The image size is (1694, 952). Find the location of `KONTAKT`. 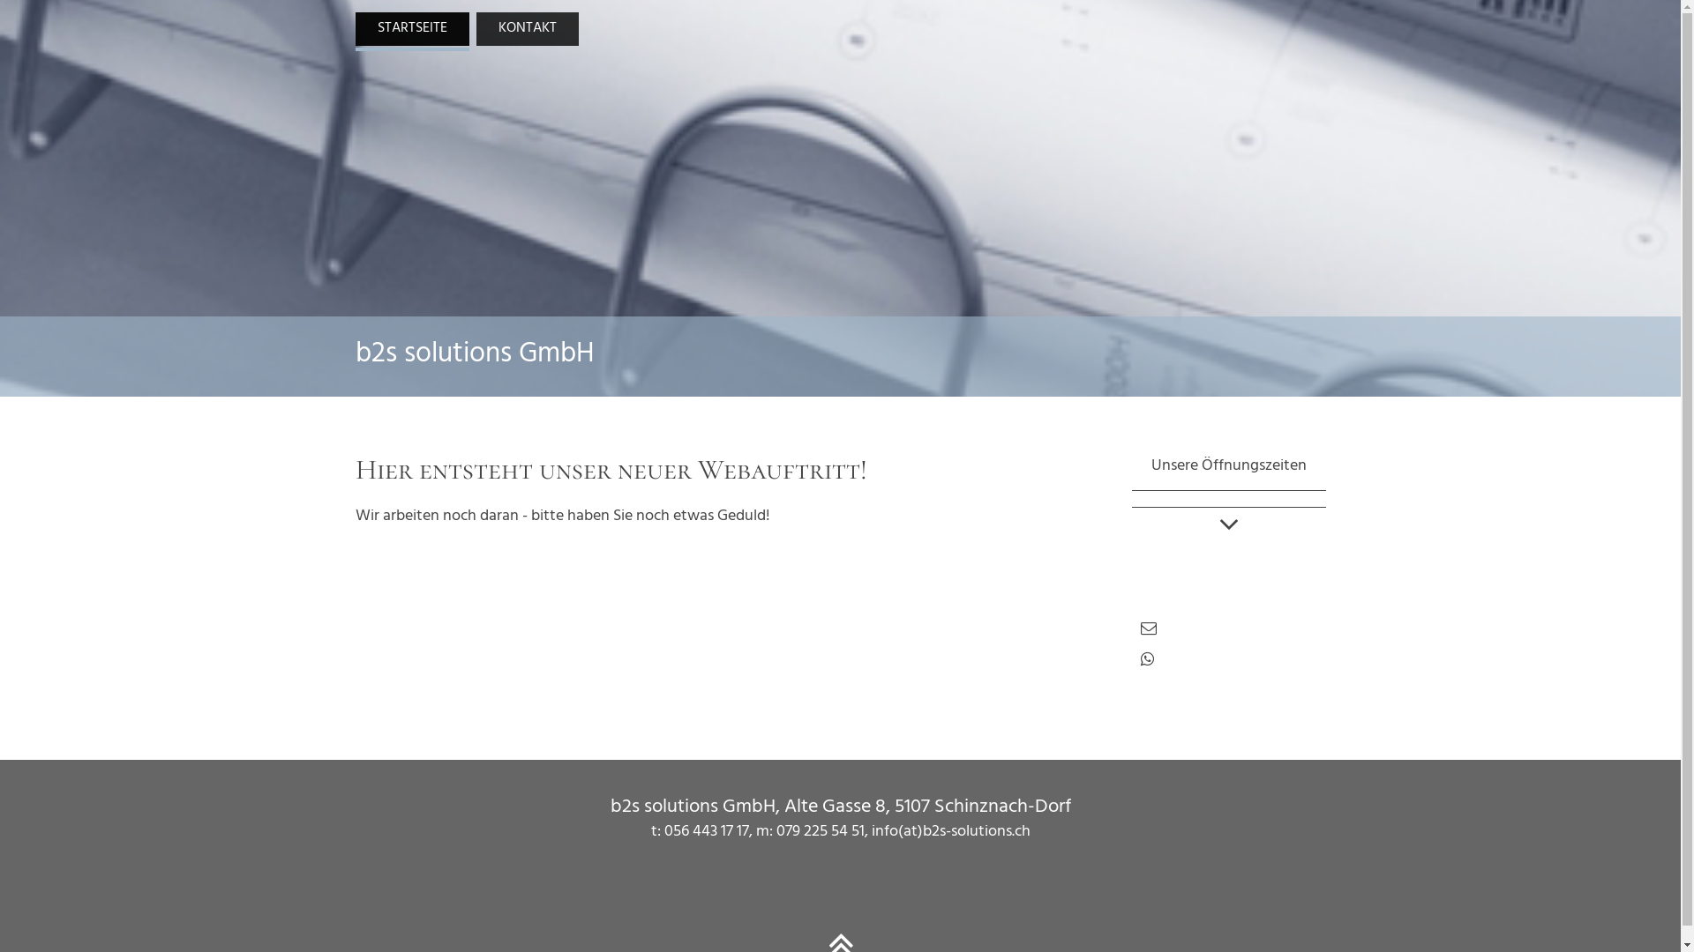

KONTAKT is located at coordinates (528, 29).